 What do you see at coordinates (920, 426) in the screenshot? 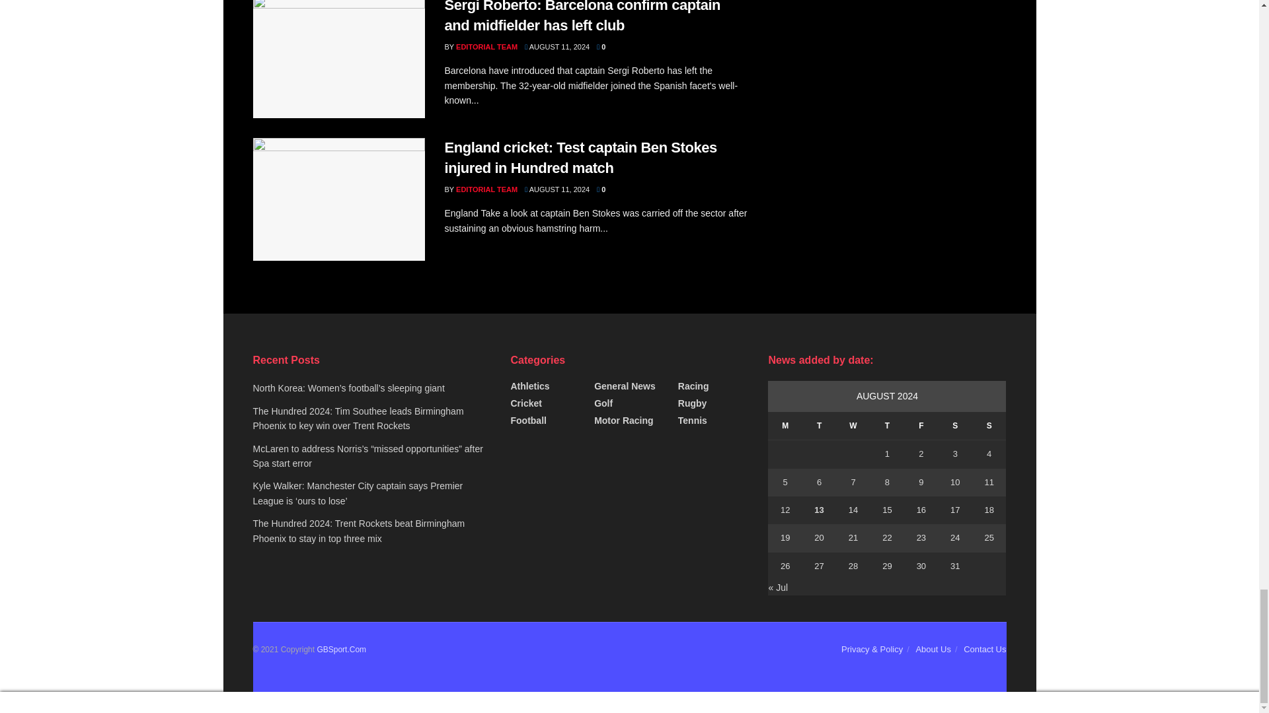
I see `Friday` at bounding box center [920, 426].